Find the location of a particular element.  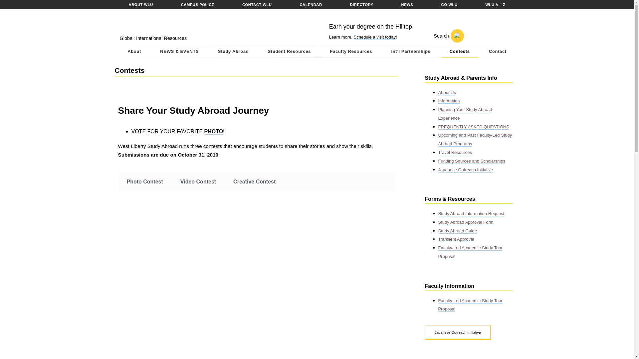

About is located at coordinates (134, 52).